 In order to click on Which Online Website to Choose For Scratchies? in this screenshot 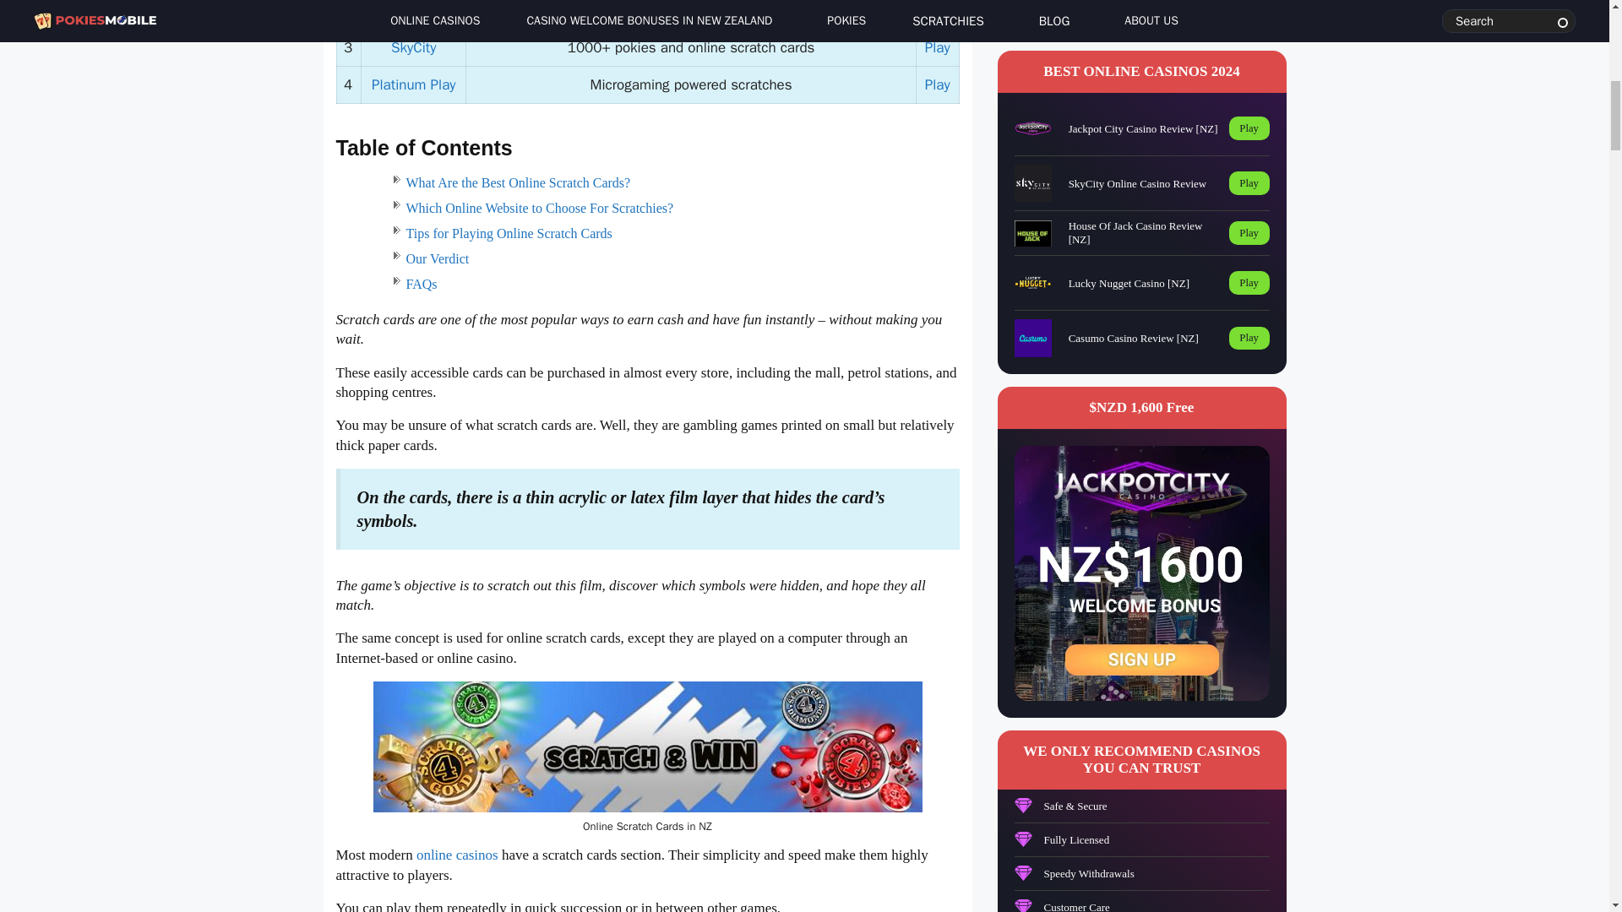, I will do `click(539, 208)`.